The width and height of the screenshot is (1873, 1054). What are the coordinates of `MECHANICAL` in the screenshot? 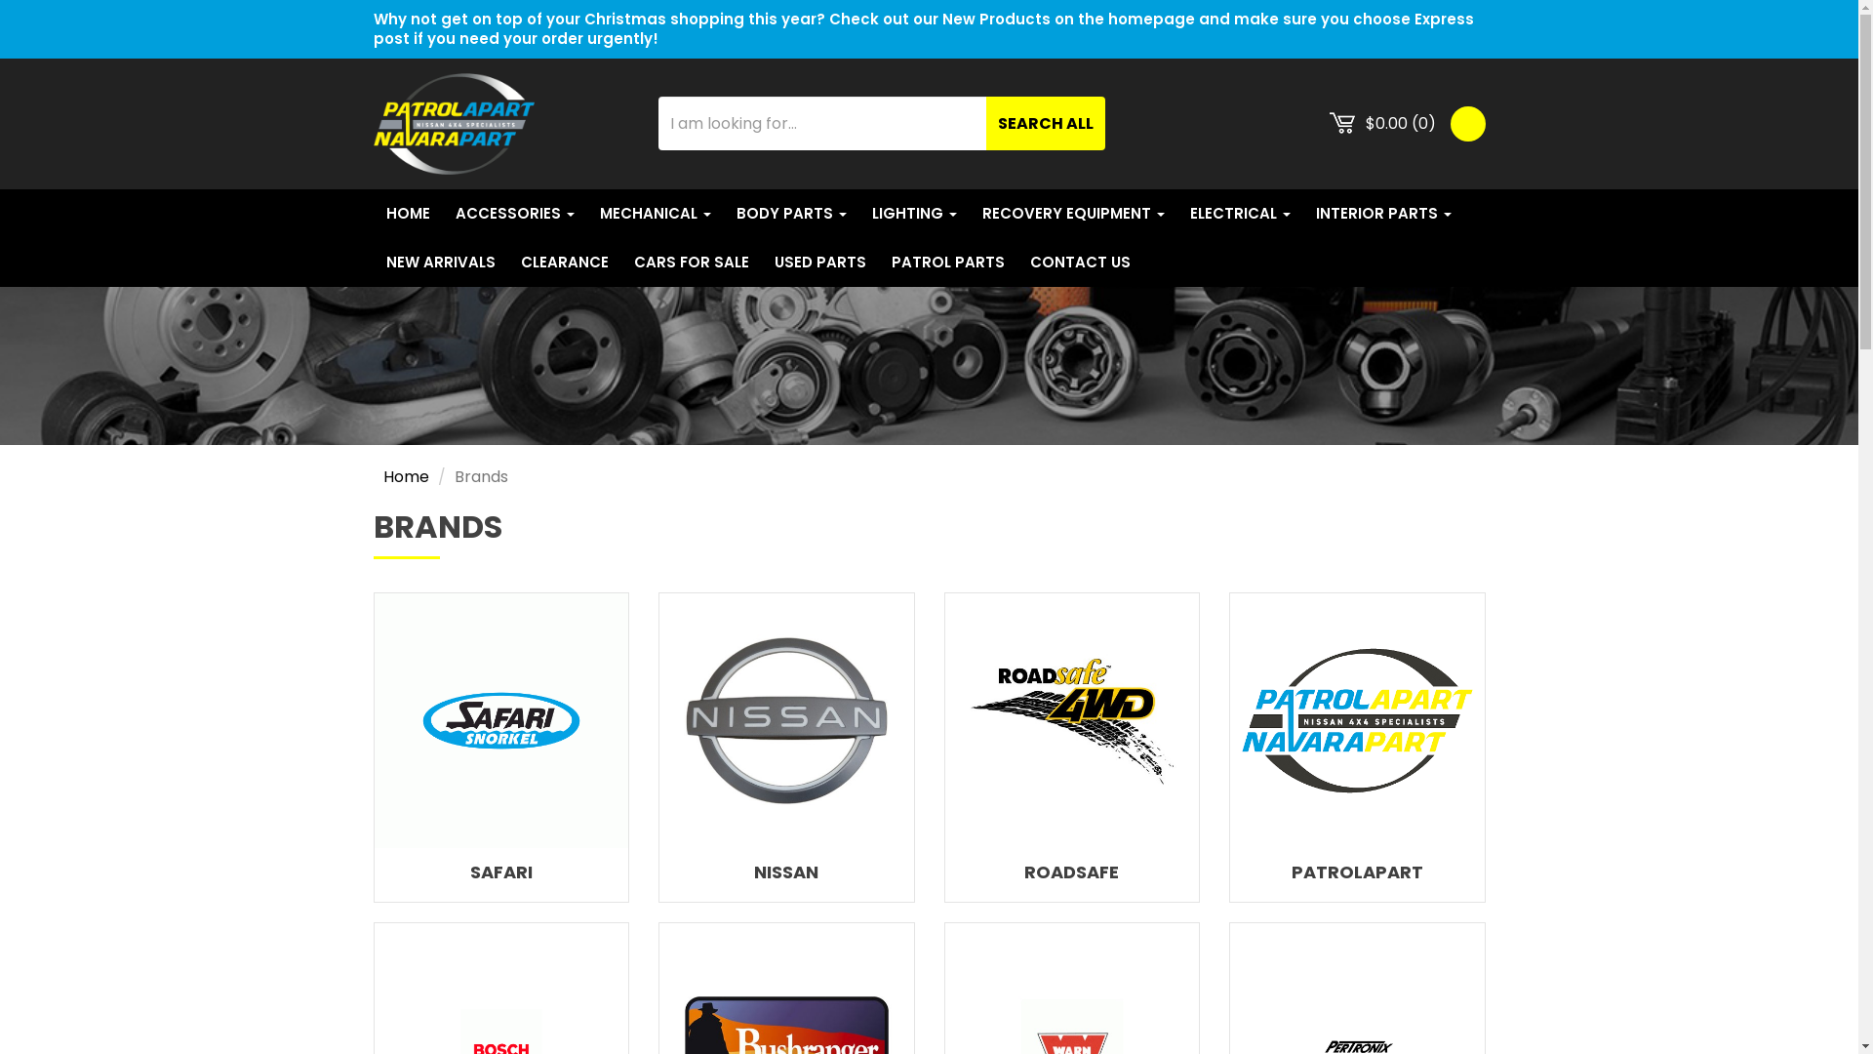 It's located at (656, 214).